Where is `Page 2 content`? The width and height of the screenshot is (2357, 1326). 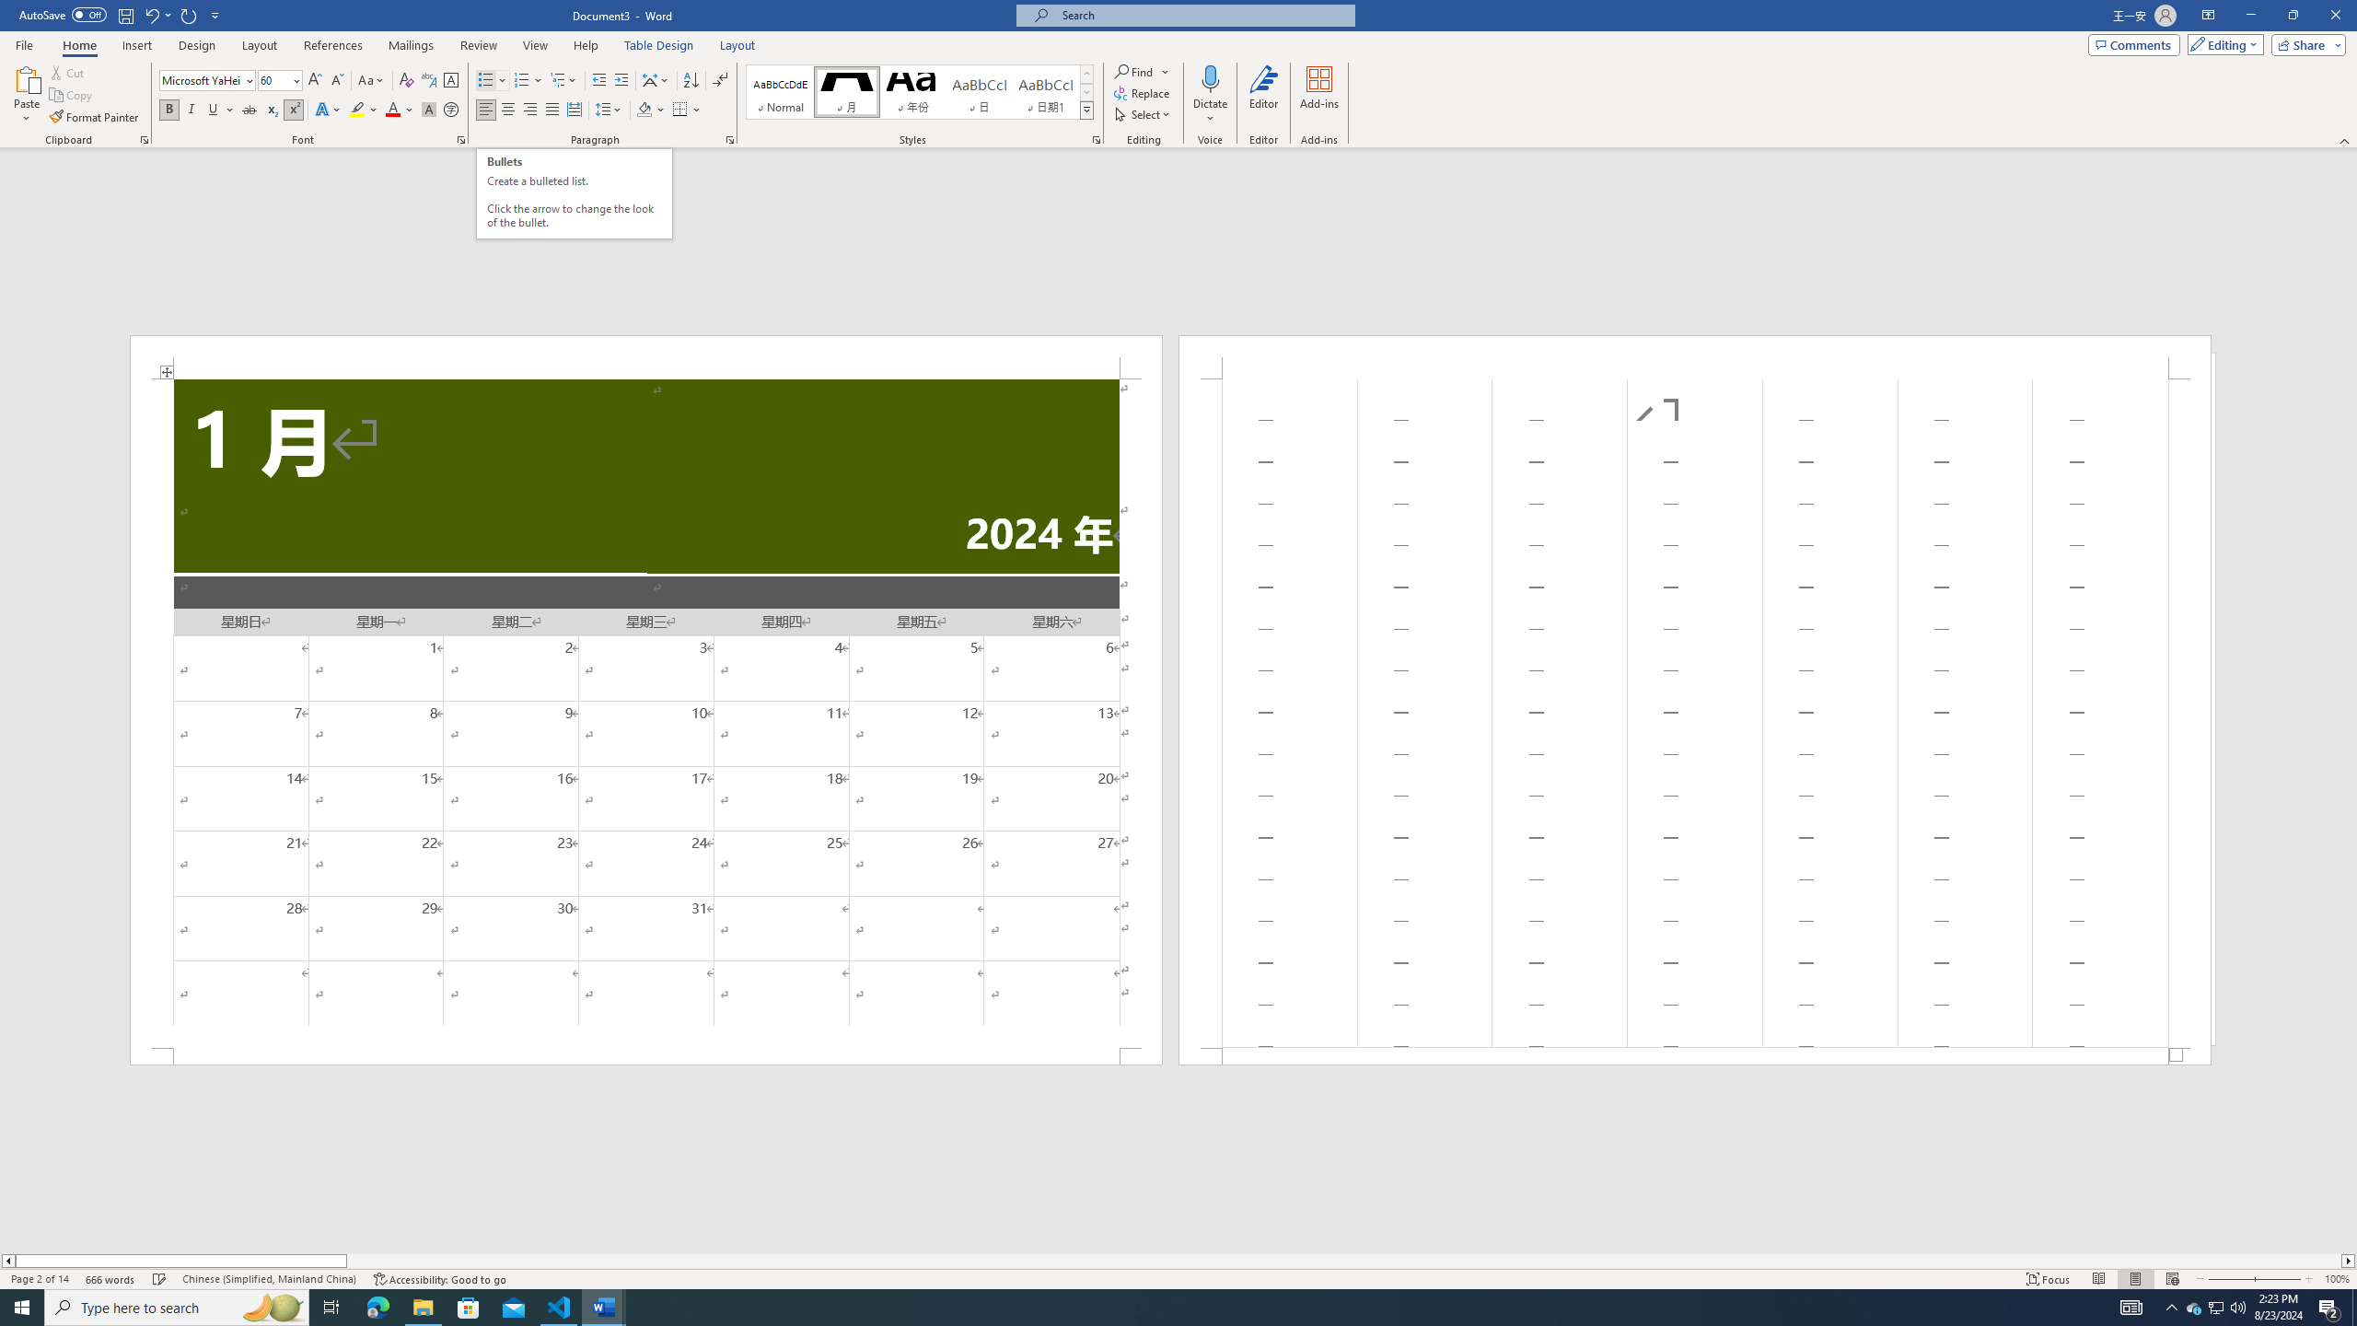 Page 2 content is located at coordinates (1694, 713).